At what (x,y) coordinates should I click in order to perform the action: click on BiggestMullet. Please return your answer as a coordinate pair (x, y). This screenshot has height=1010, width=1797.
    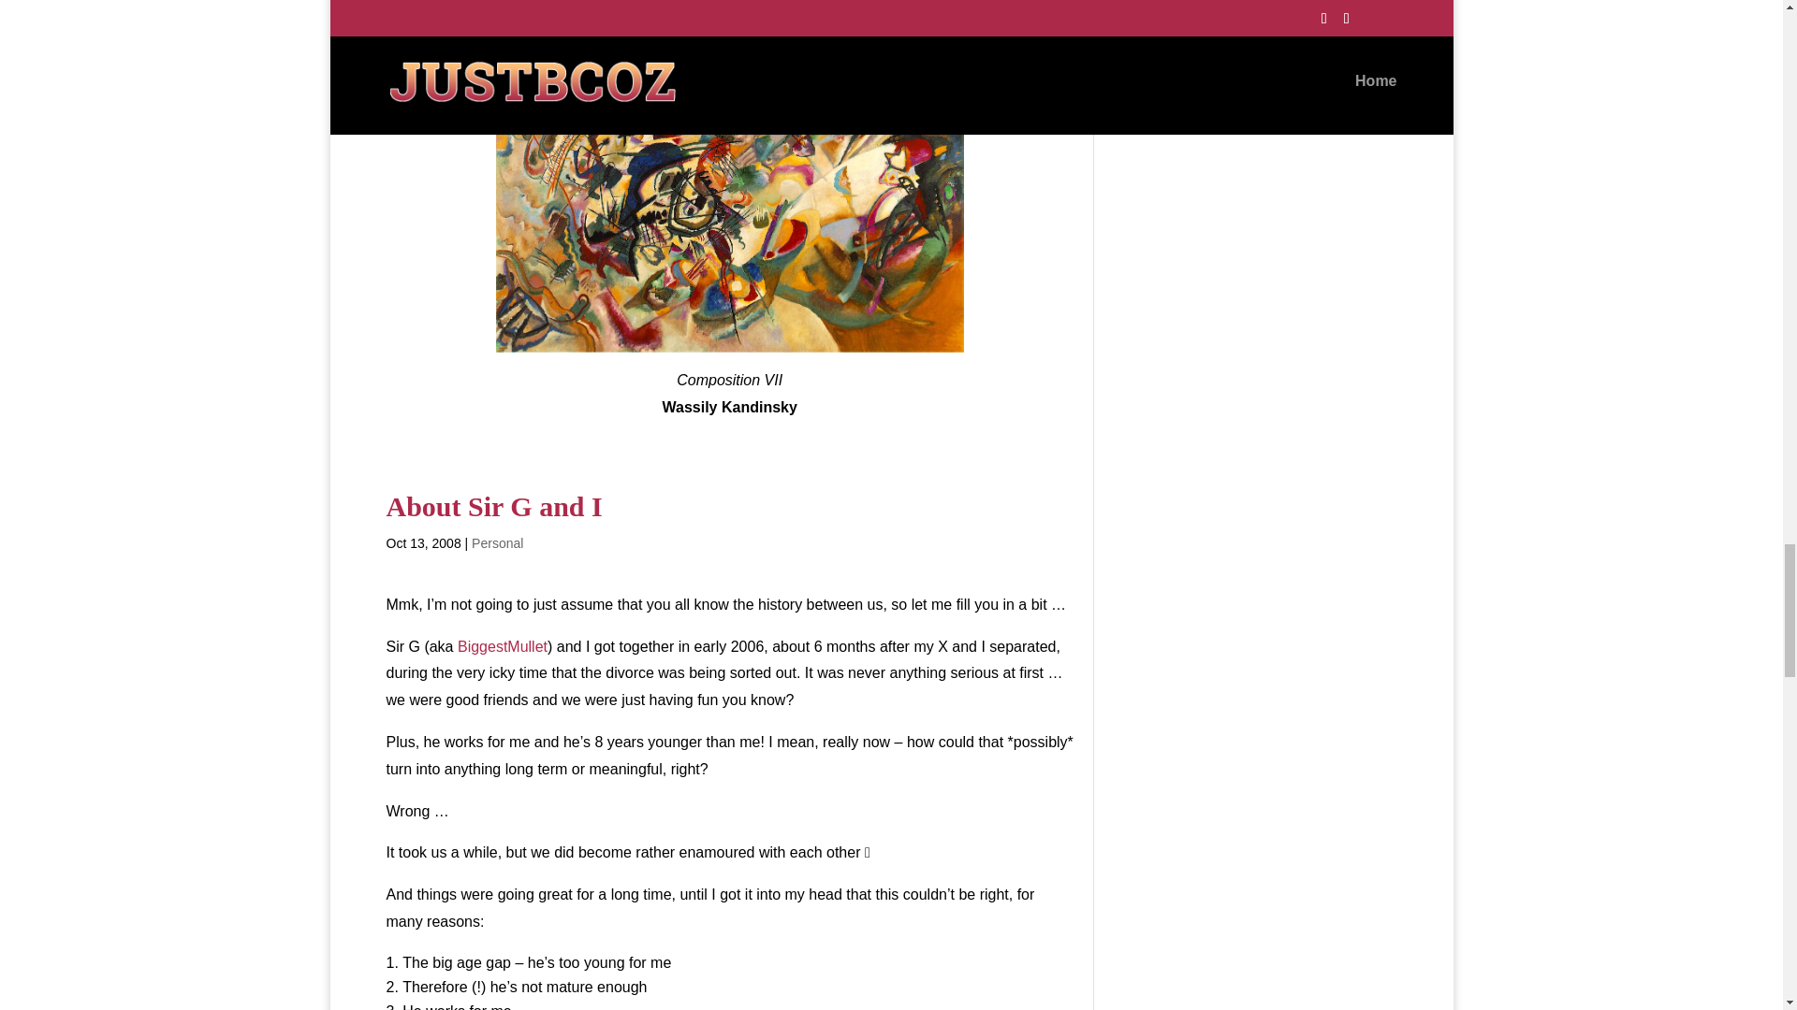
    Looking at the image, I should click on (503, 645).